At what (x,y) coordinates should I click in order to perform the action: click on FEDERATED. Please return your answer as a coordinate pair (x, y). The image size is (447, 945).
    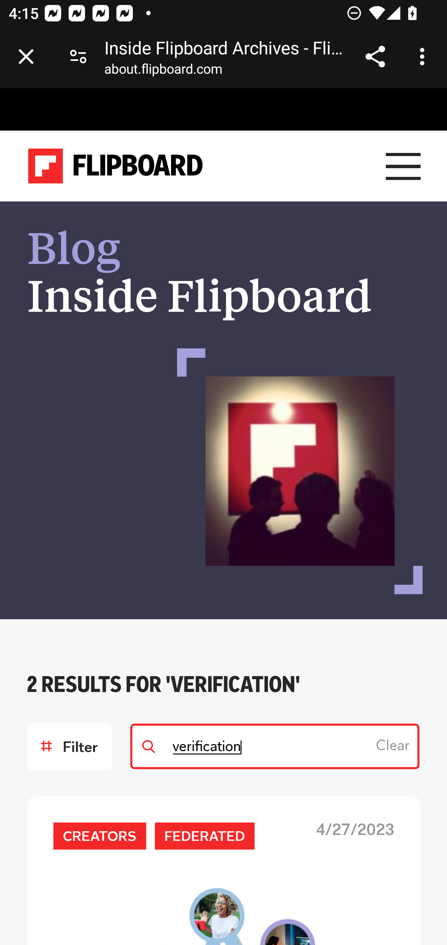
    Looking at the image, I should click on (205, 836).